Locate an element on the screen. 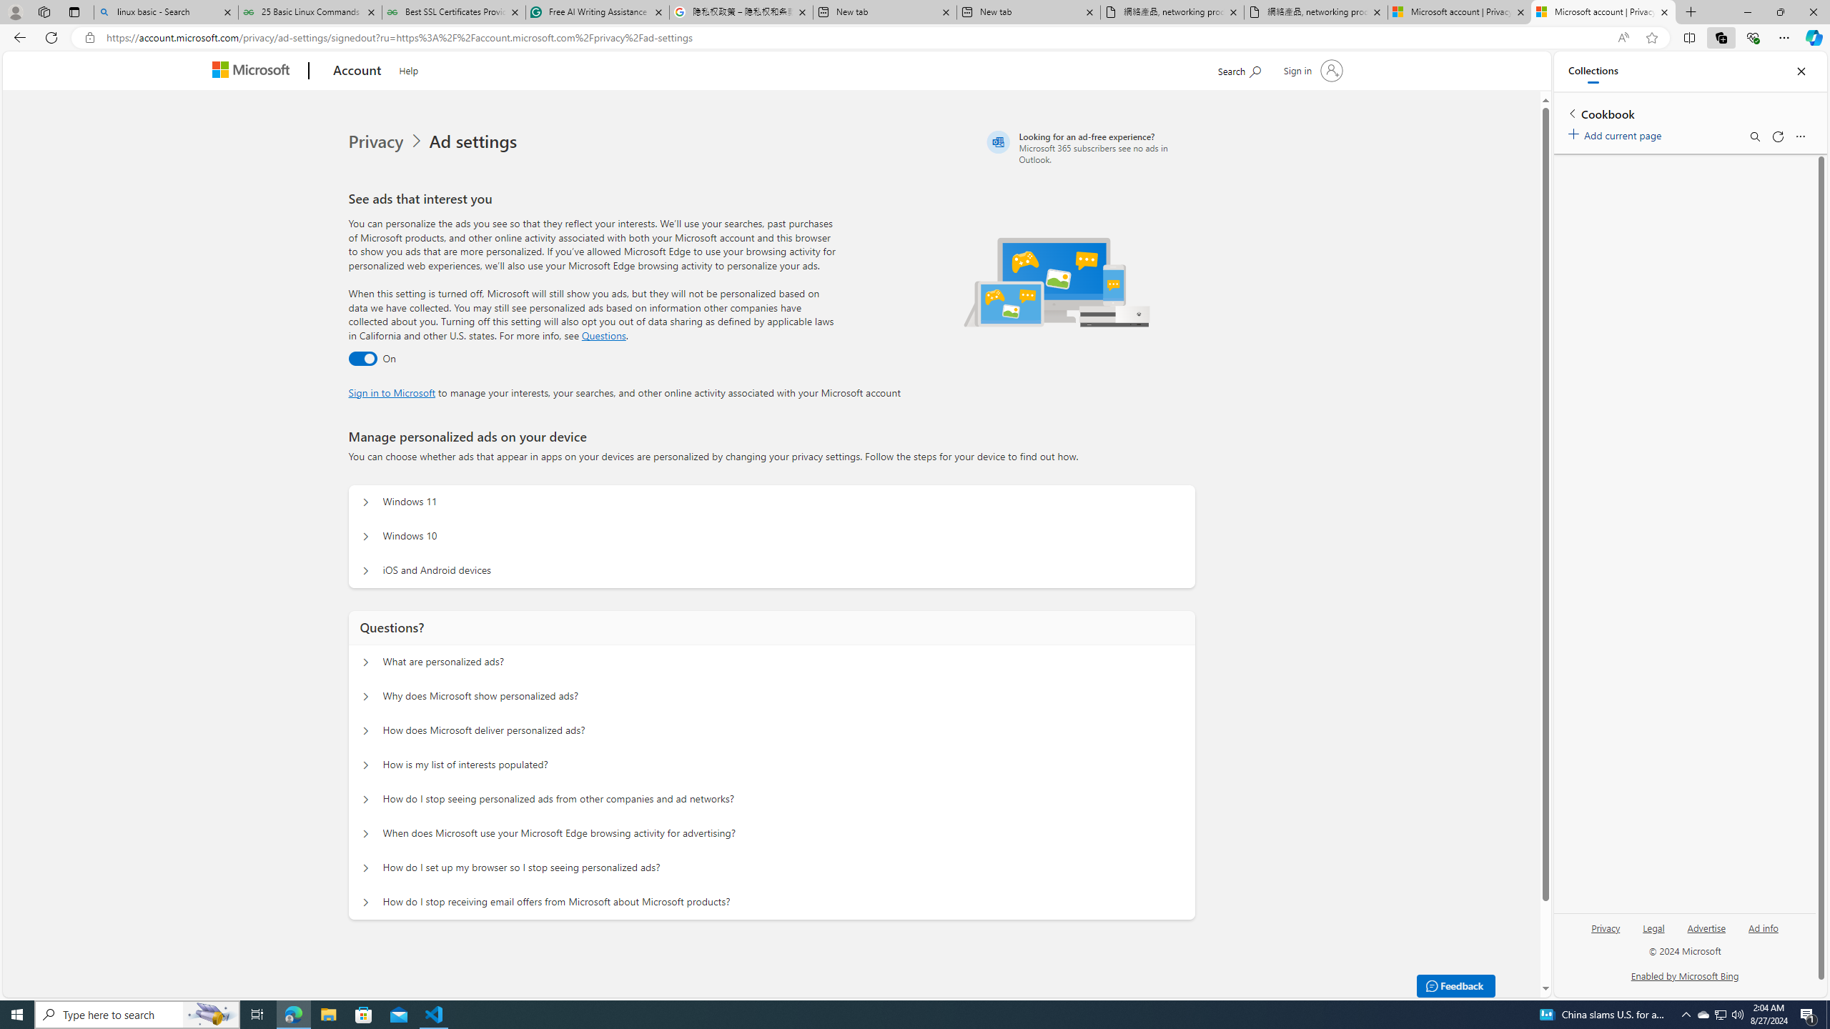  Manage personalized ads on your device Windows 11 is located at coordinates (365, 502).